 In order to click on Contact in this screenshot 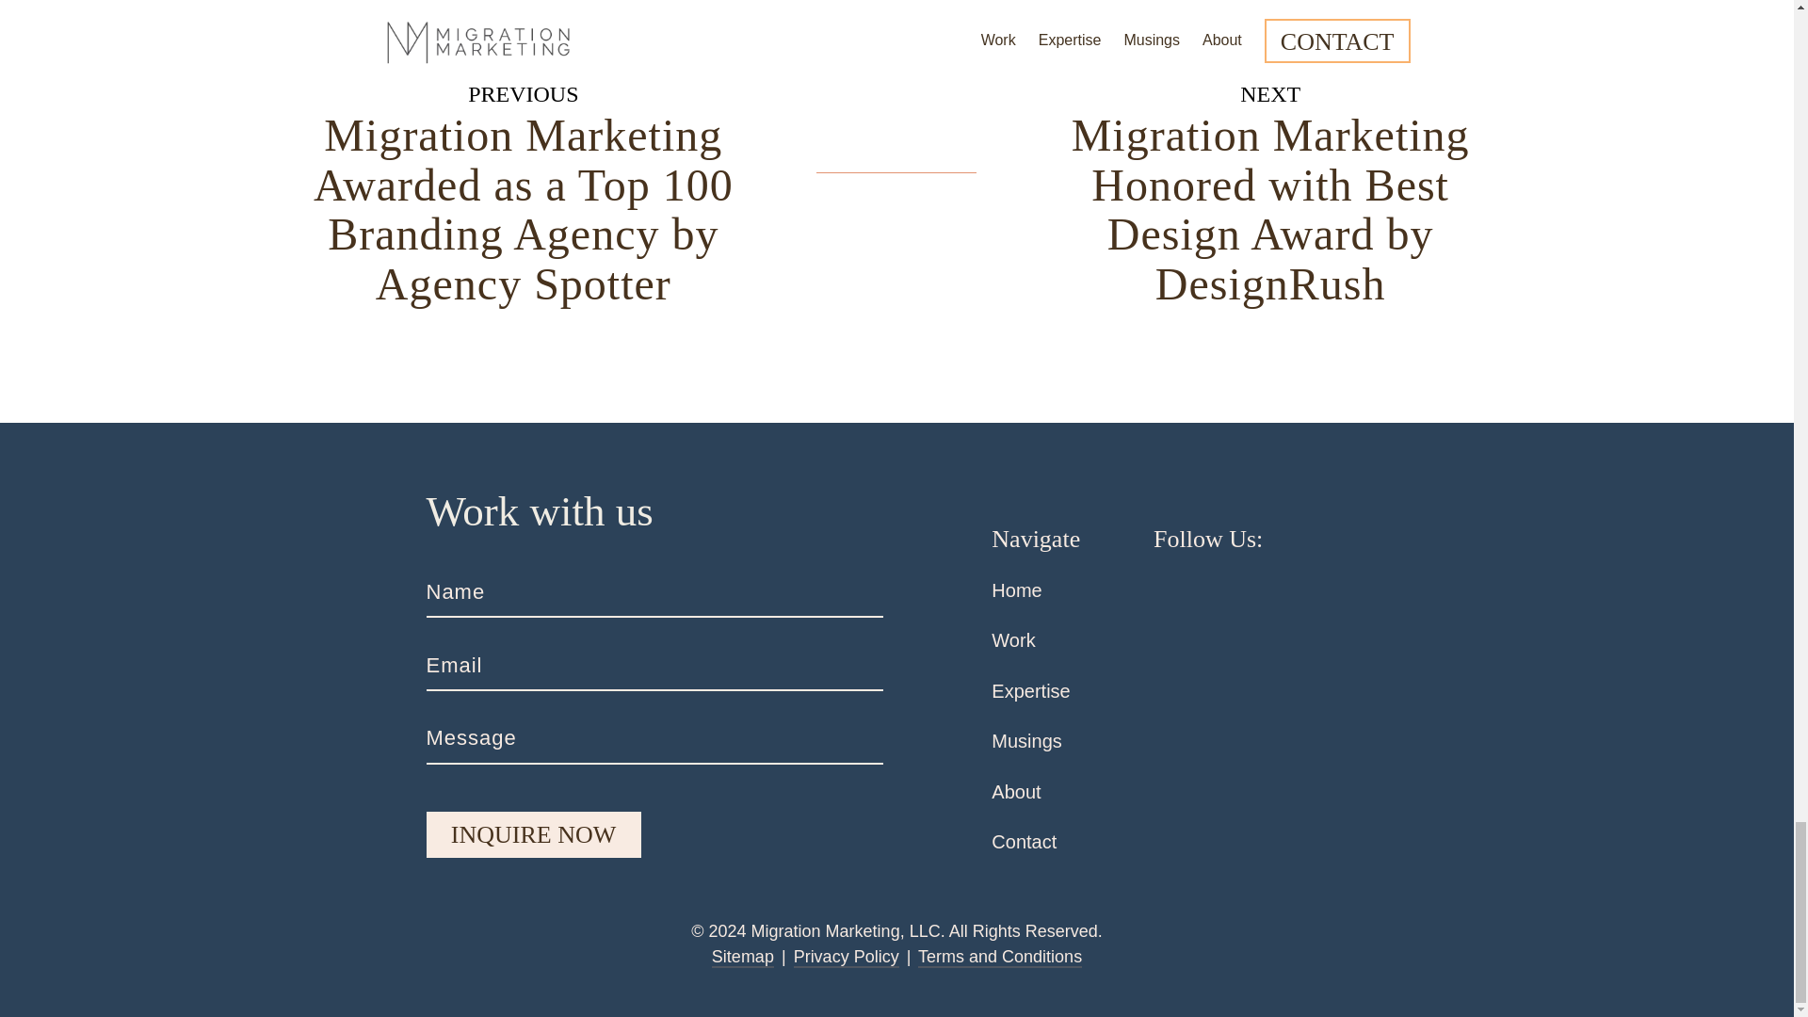, I will do `click(1023, 842)`.